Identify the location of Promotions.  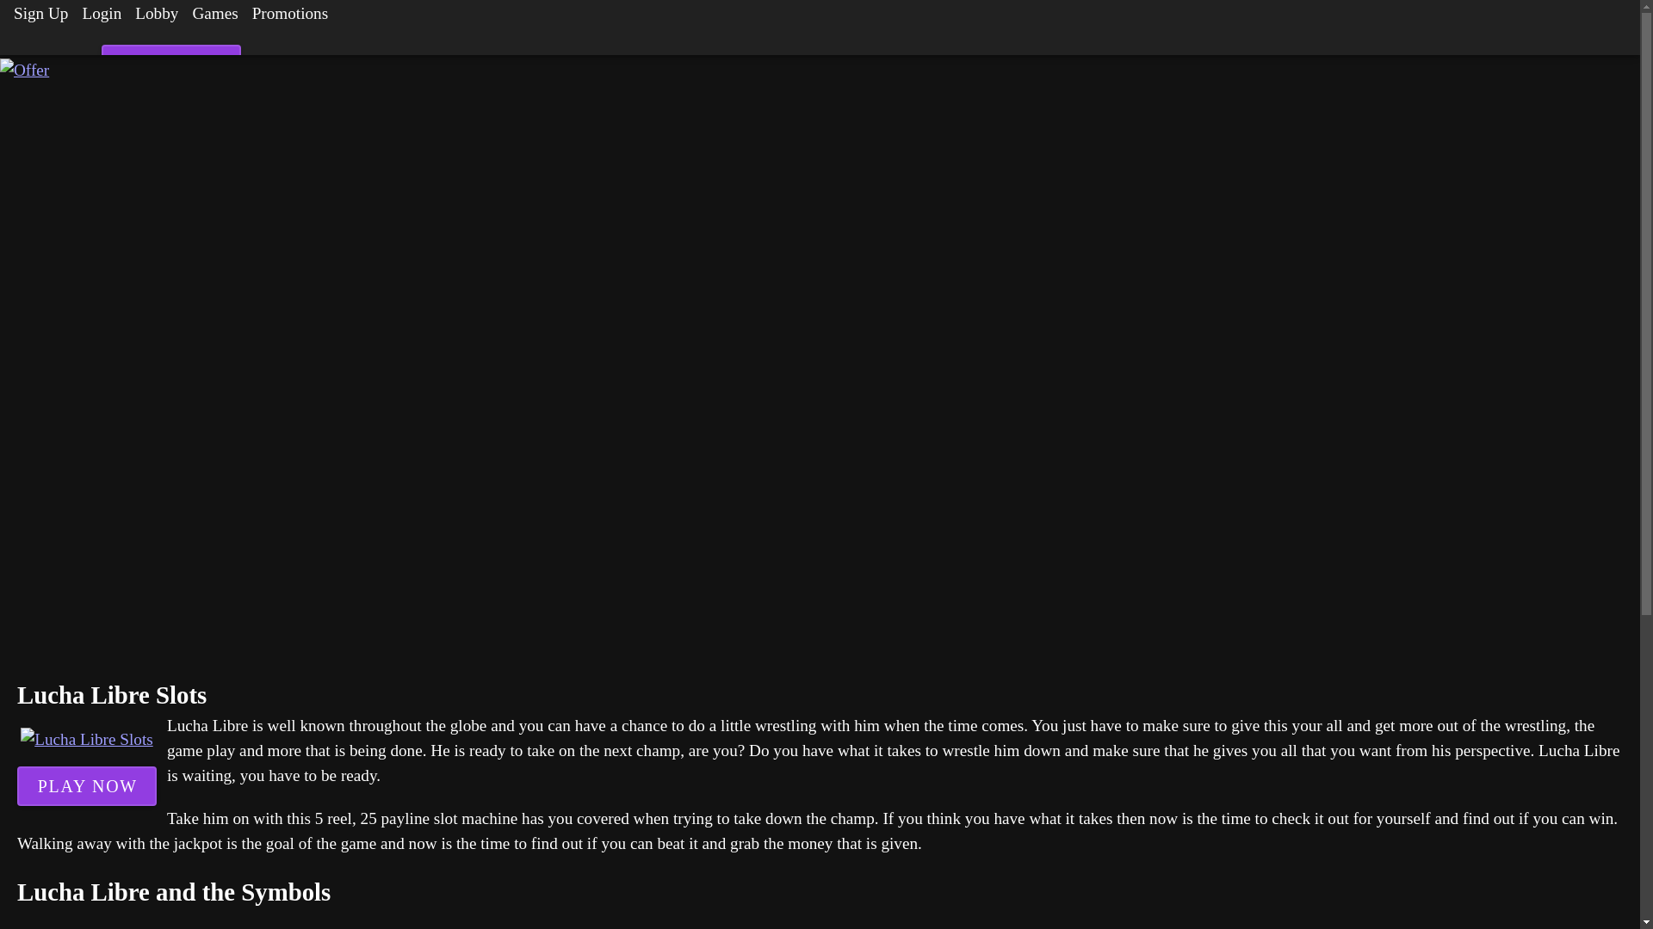
(289, 17).